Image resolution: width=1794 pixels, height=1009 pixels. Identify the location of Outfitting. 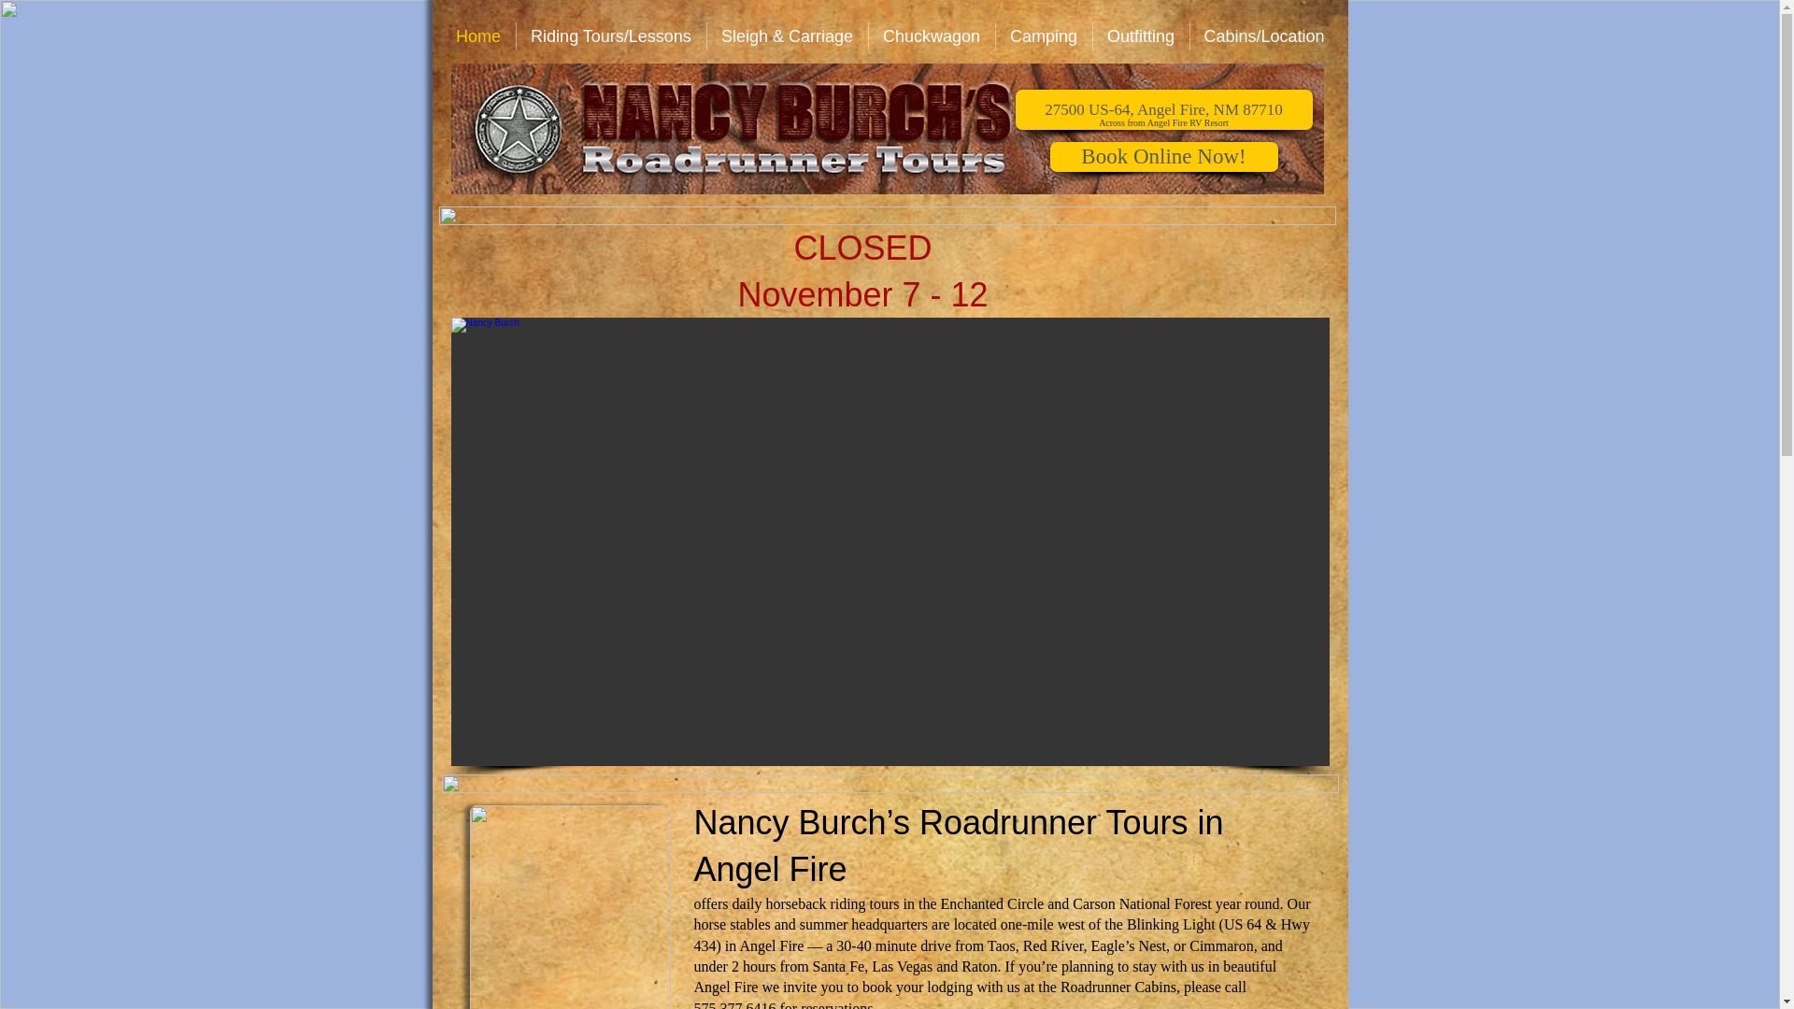
(1140, 36).